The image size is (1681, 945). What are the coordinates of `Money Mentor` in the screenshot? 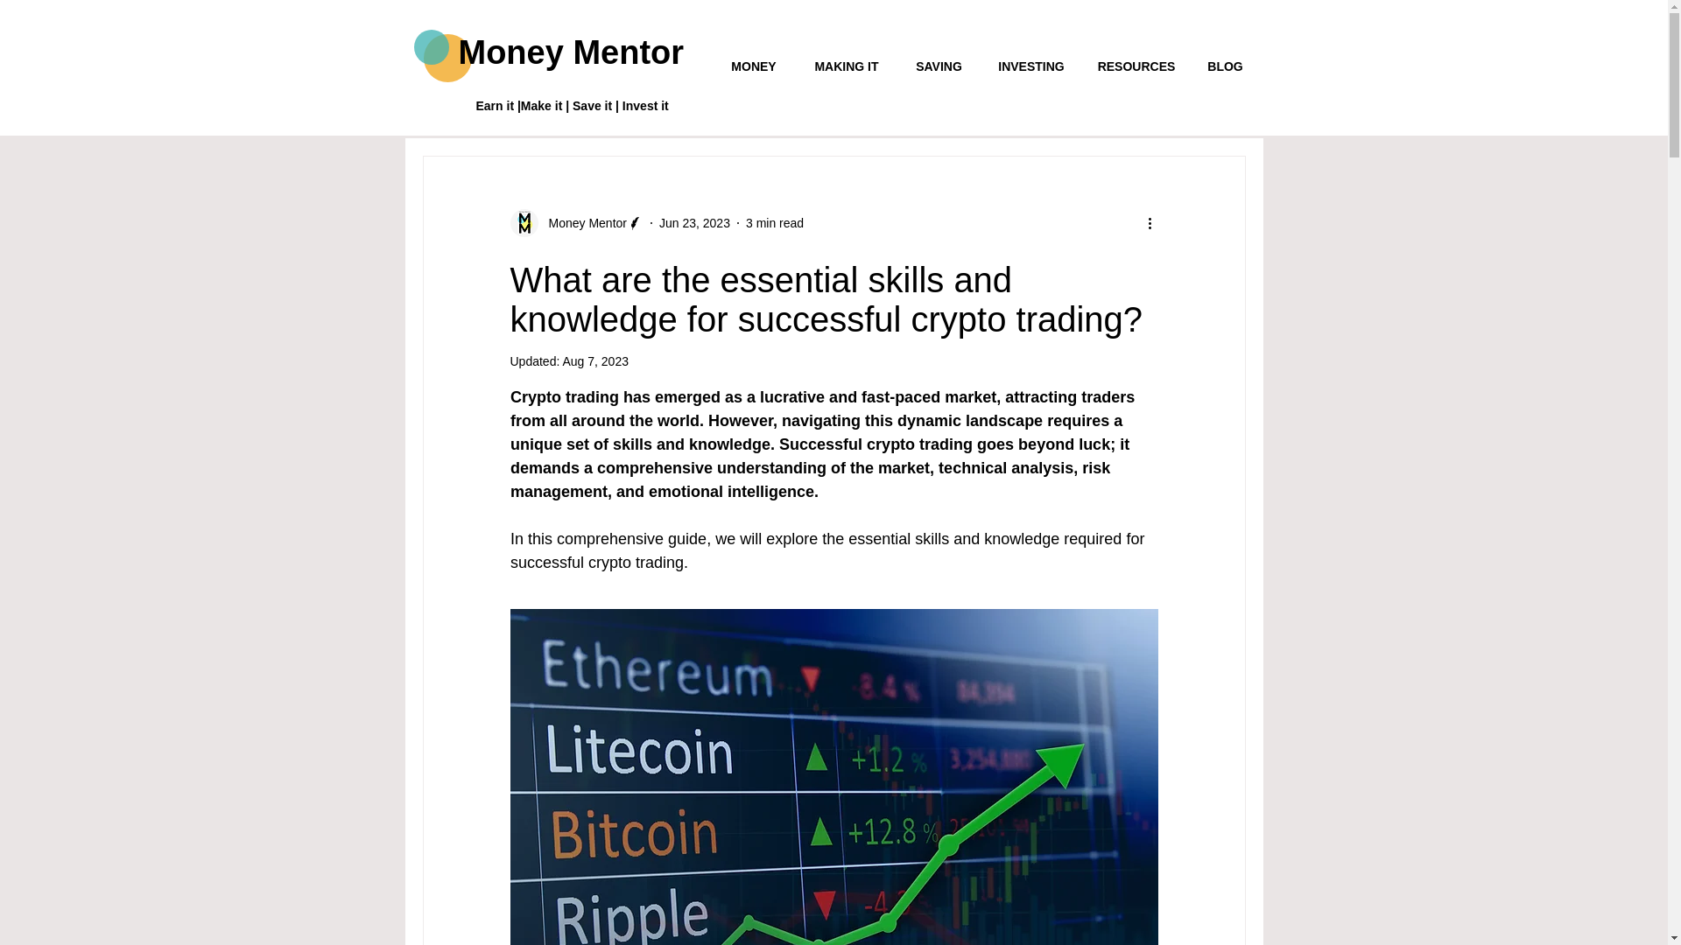 It's located at (571, 52).